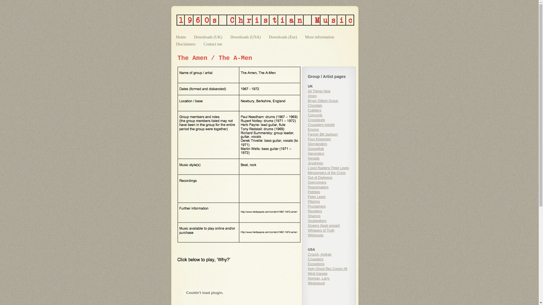  Describe the element at coordinates (318, 187) in the screenshot. I see `Peacemakers` at that location.